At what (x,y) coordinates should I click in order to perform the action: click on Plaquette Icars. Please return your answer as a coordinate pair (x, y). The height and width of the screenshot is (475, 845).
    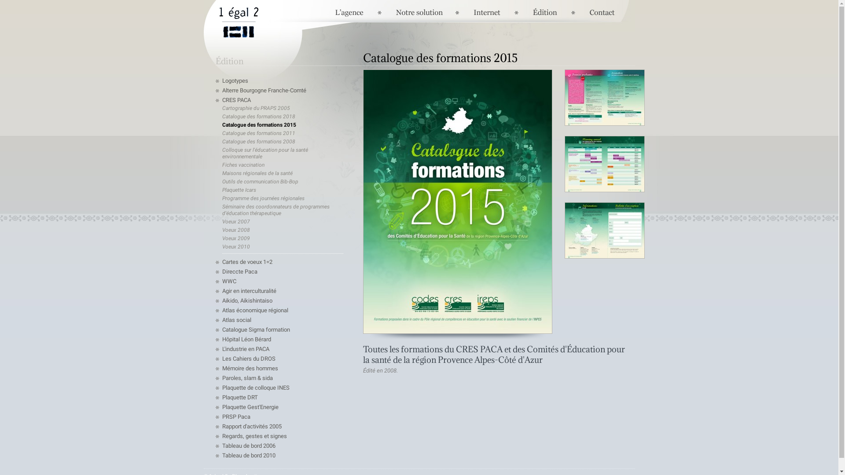
    Looking at the image, I should click on (239, 190).